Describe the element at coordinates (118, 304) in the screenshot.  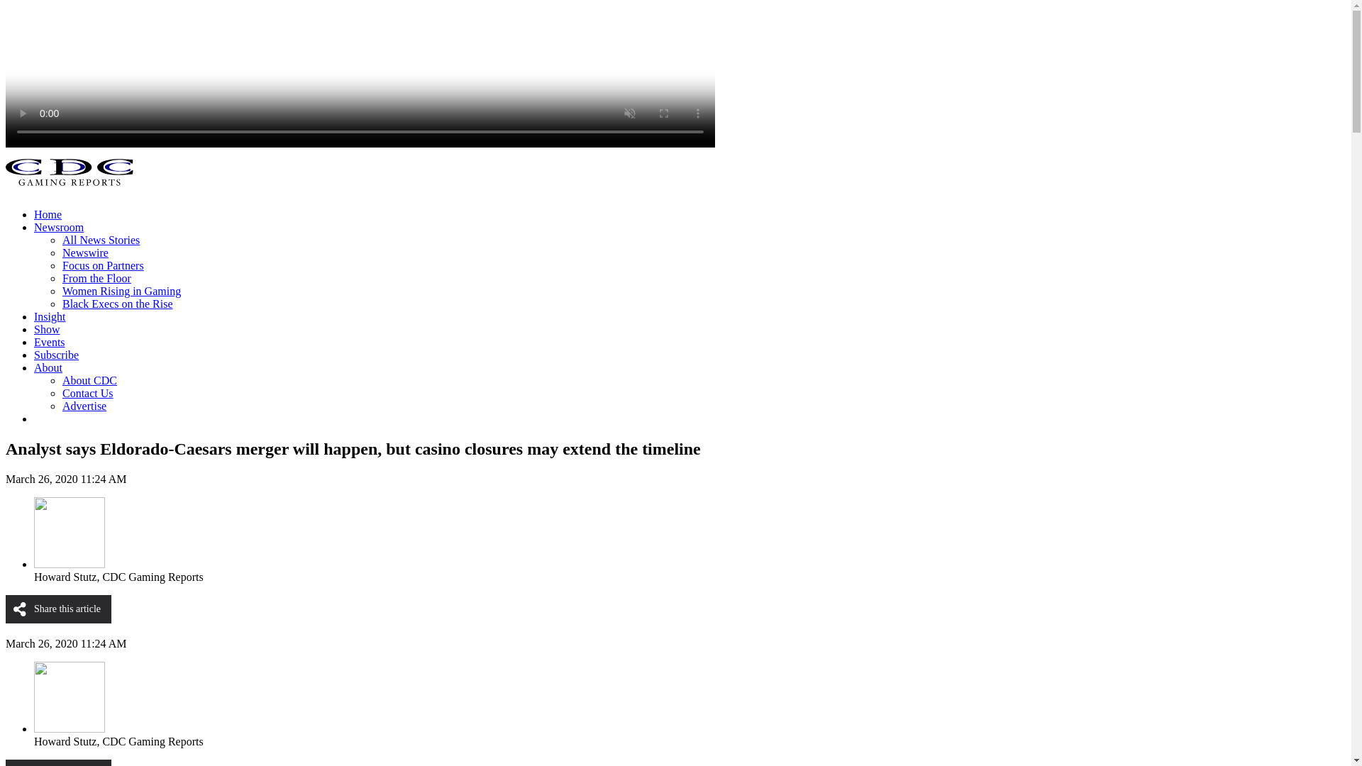
I see `Black Execs on the Rise` at that location.